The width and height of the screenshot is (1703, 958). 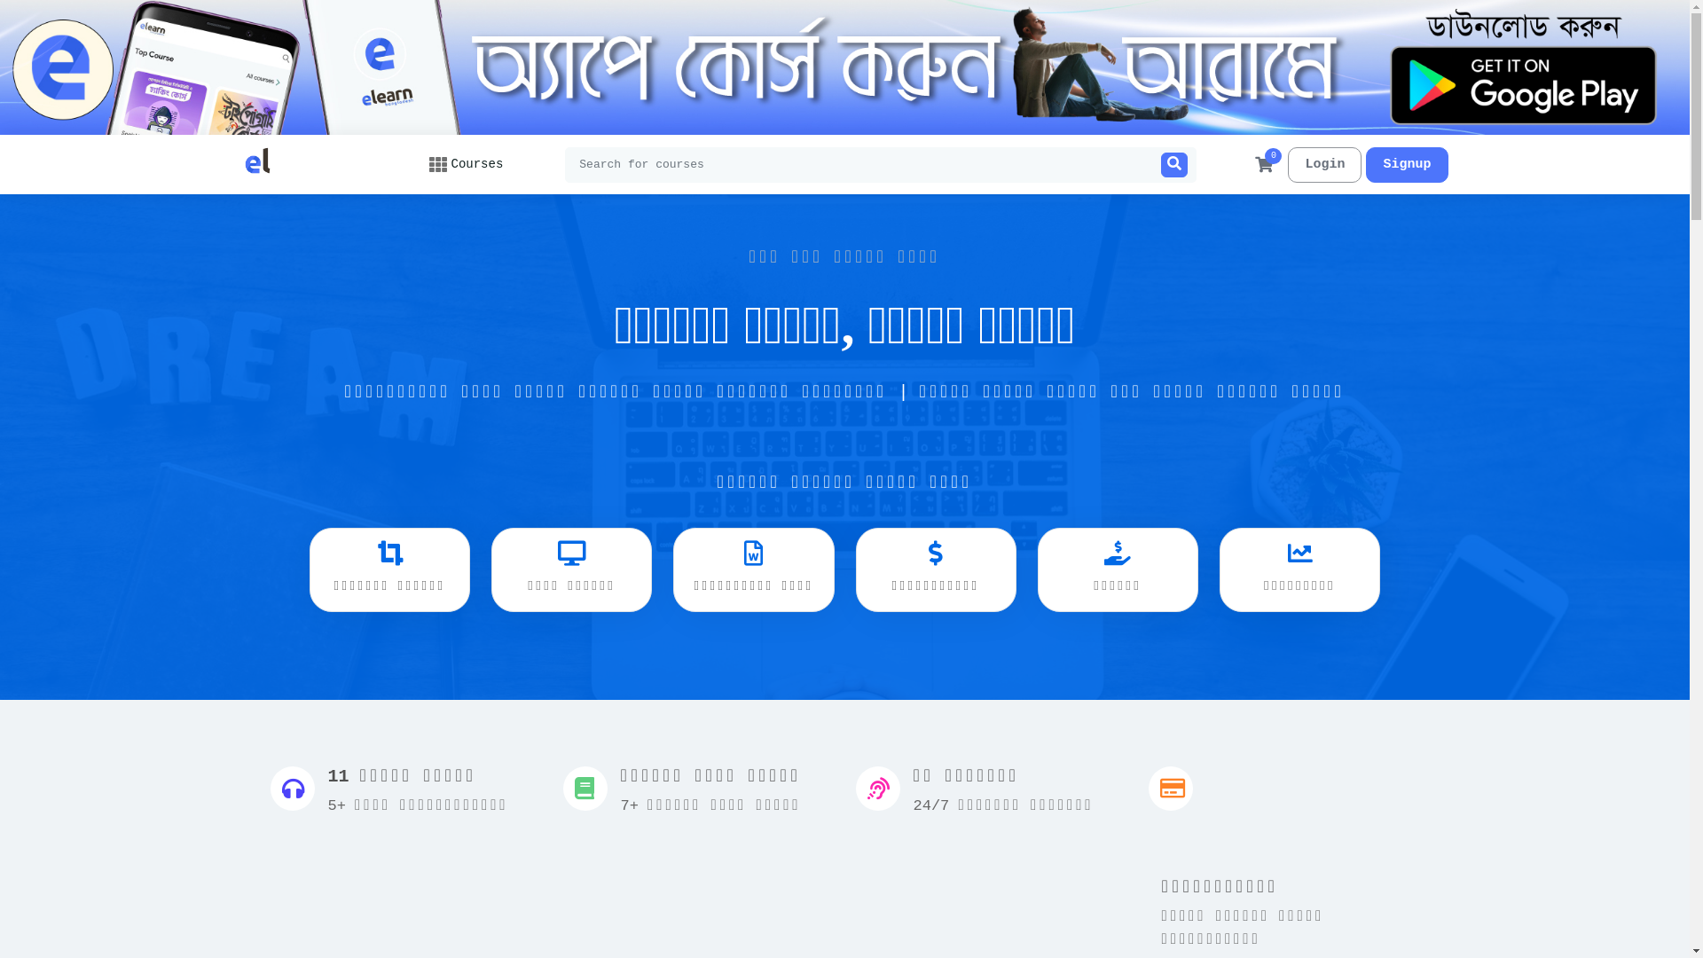 I want to click on Courses, so click(x=467, y=165).